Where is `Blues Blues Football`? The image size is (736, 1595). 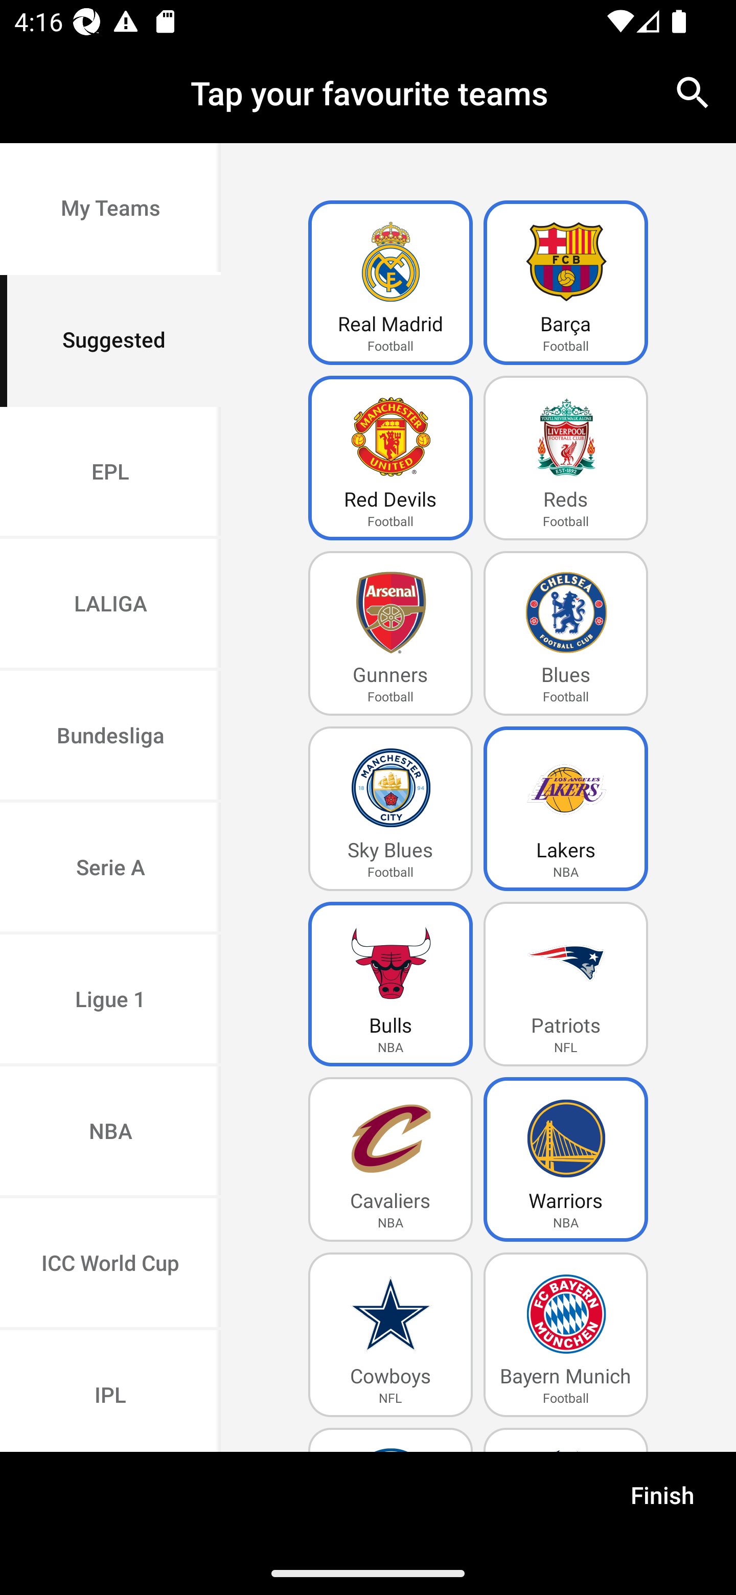
Blues Blues Football is located at coordinates (566, 634).